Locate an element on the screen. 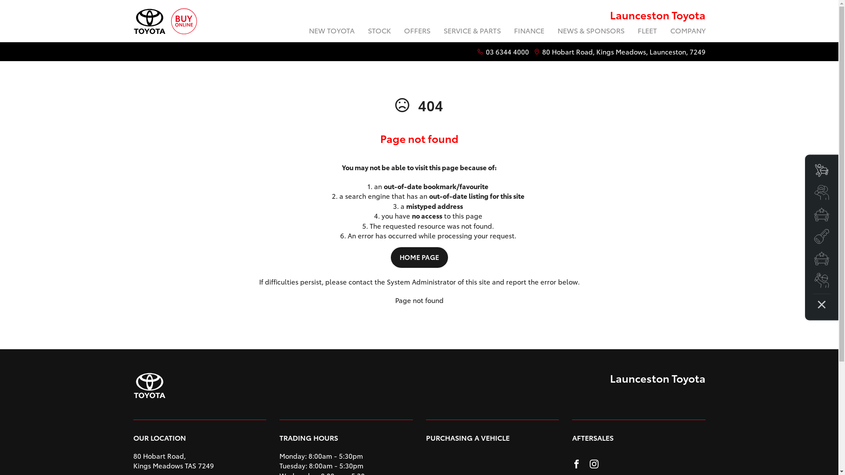 Image resolution: width=845 pixels, height=475 pixels. HOME PAGE is located at coordinates (419, 258).